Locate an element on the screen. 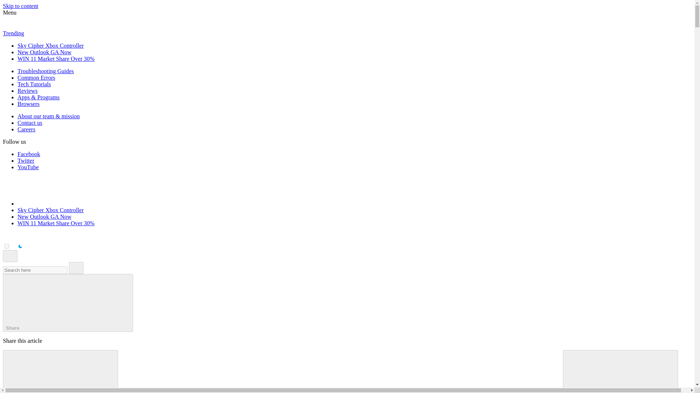 The width and height of the screenshot is (700, 393). Share this article is located at coordinates (68, 303).